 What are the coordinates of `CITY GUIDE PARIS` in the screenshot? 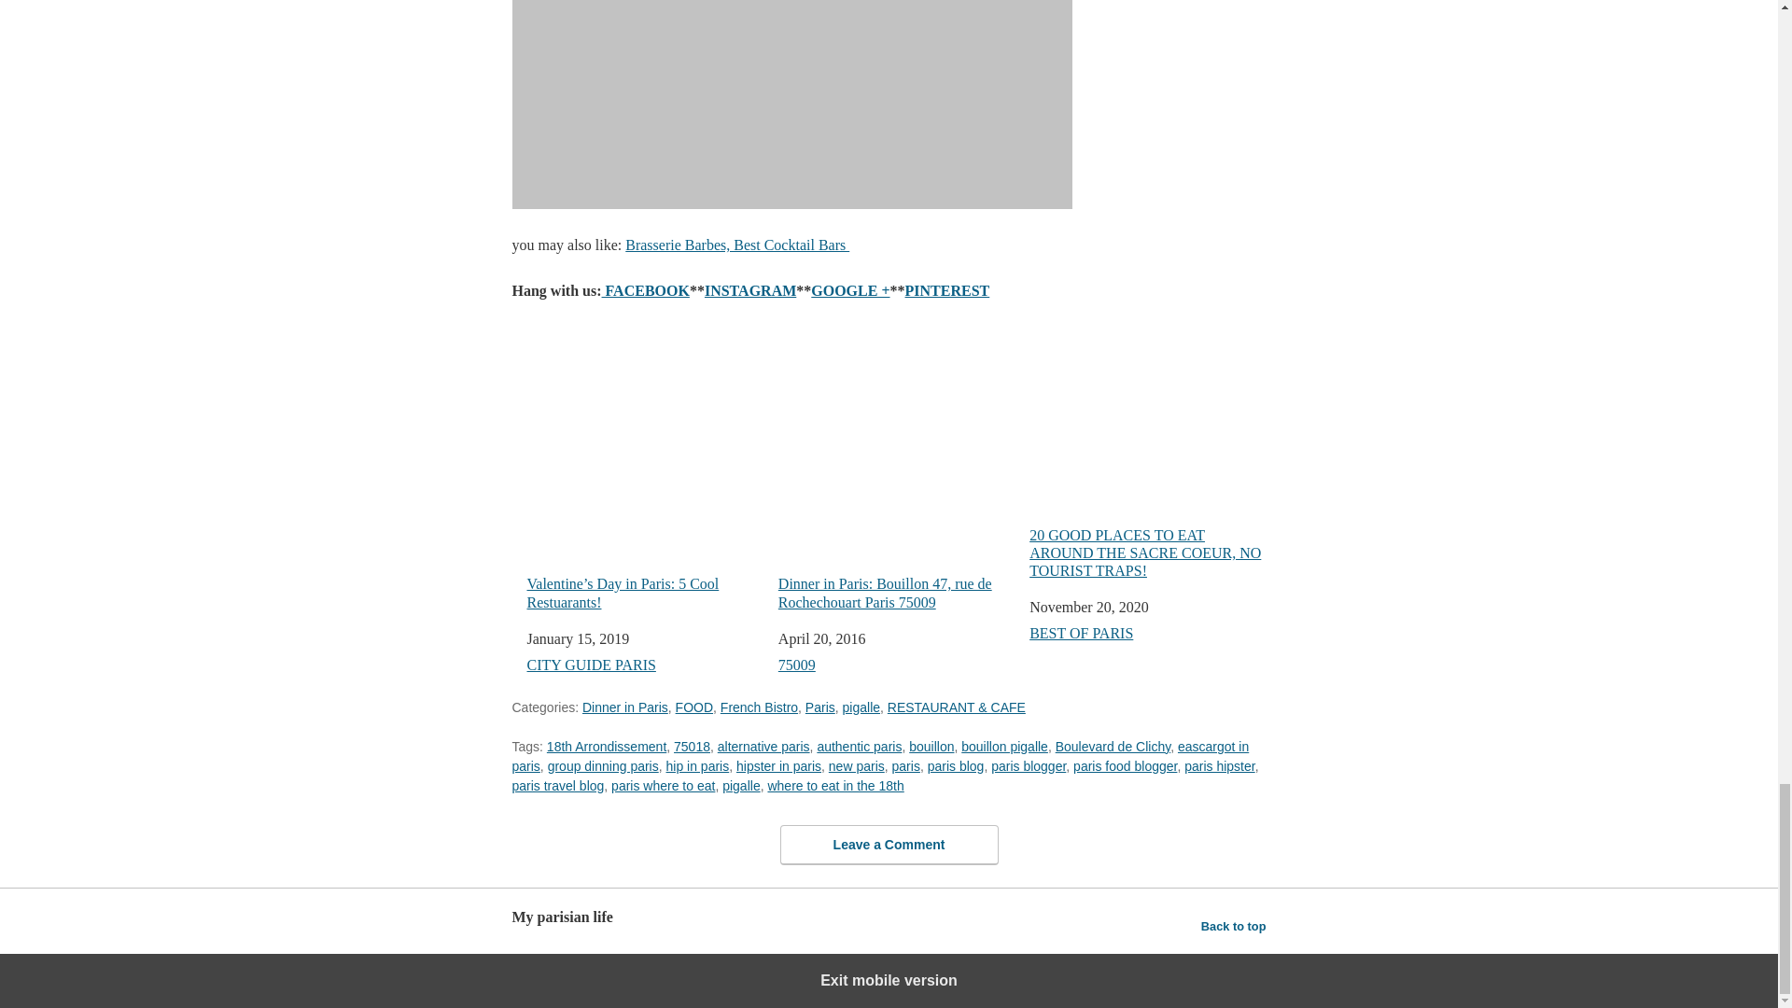 It's located at (591, 665).